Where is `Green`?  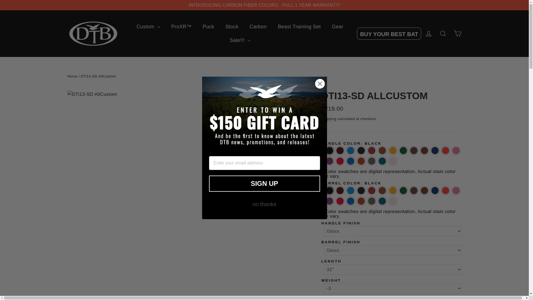
Green is located at coordinates (403, 151).